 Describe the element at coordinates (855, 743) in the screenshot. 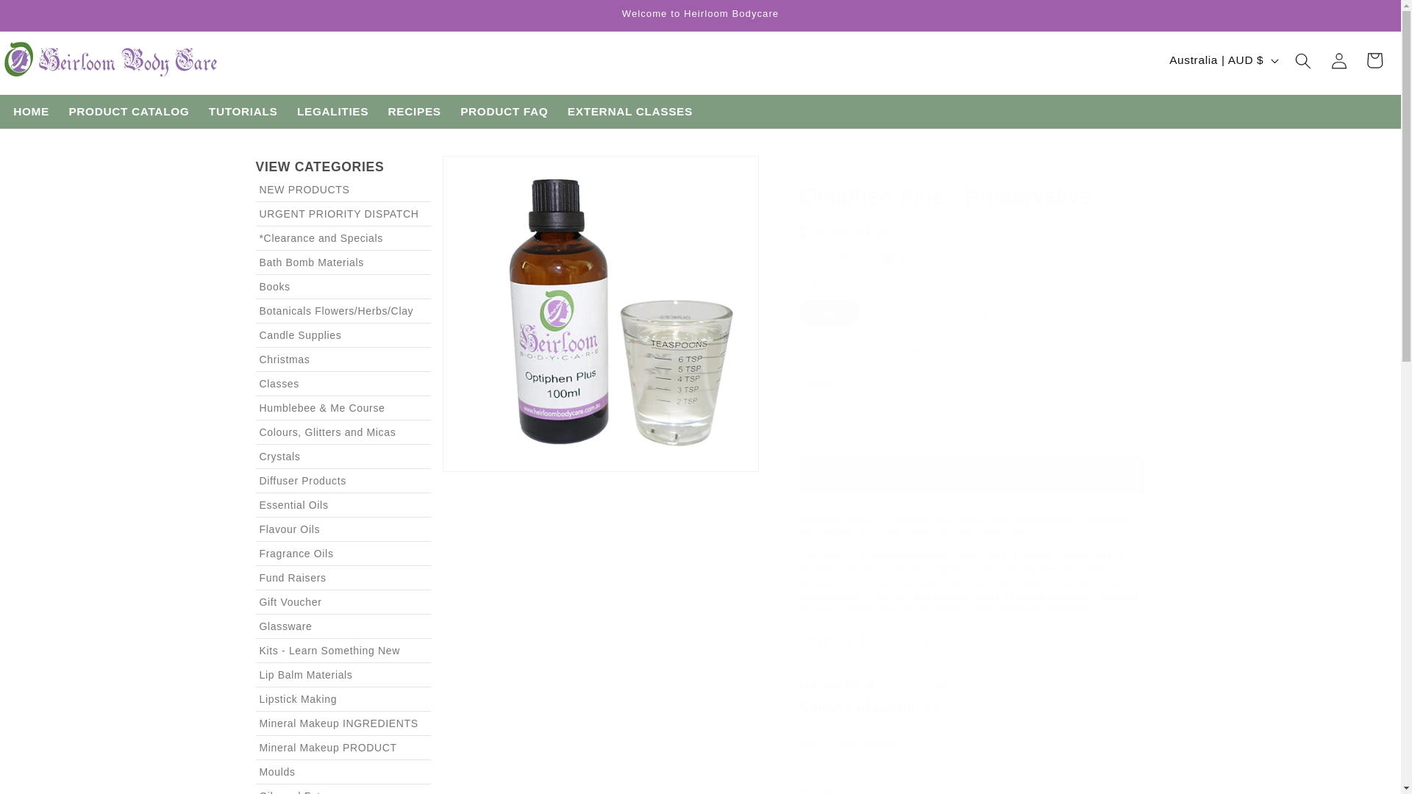

I see `Optiphen Plus SDS Document` at that location.